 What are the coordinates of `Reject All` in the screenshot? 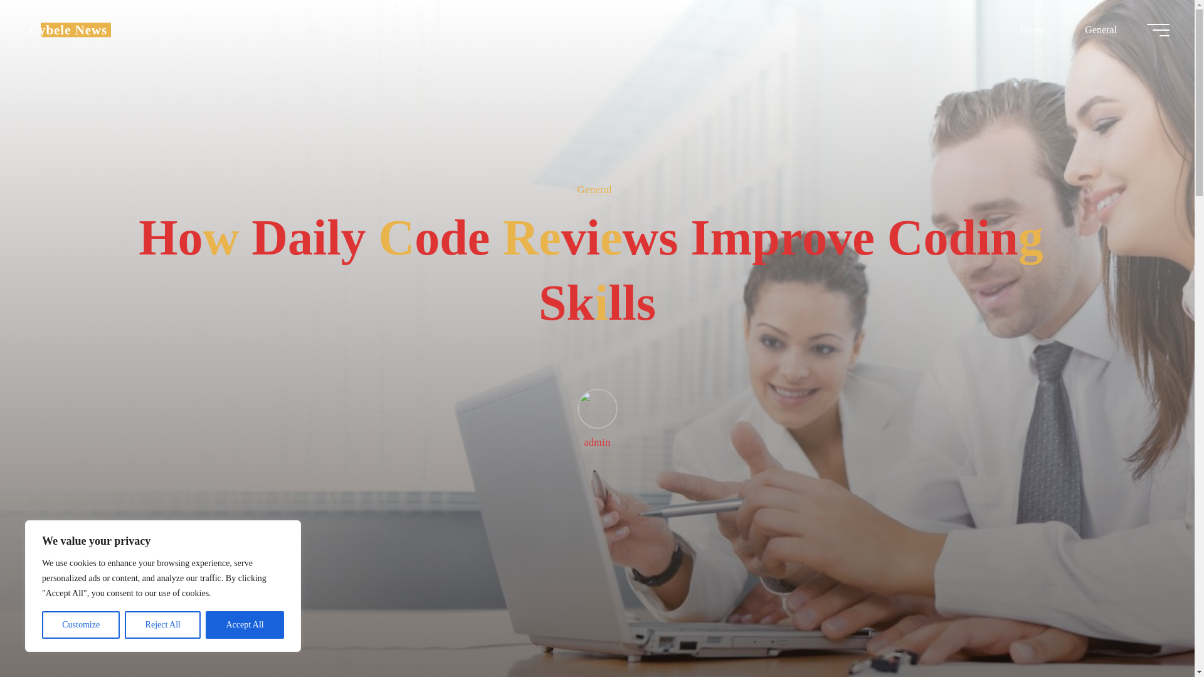 It's located at (163, 625).